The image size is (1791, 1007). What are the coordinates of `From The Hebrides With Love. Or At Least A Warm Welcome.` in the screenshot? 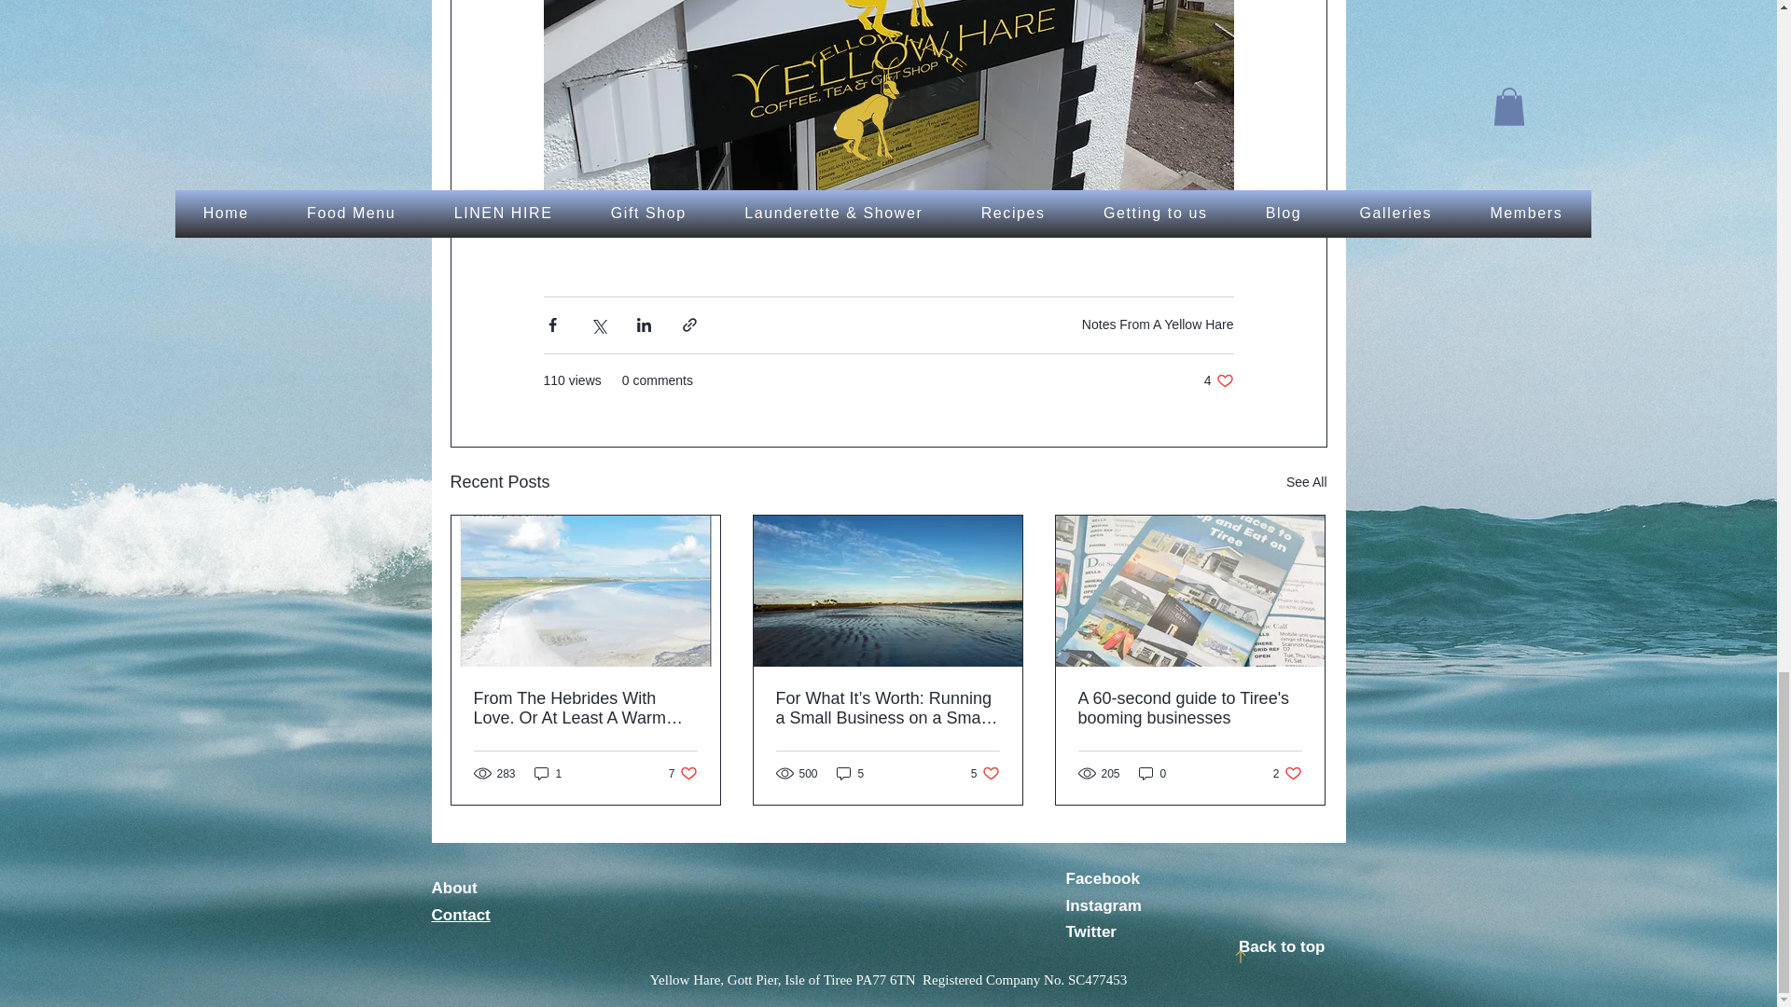 It's located at (851, 773).